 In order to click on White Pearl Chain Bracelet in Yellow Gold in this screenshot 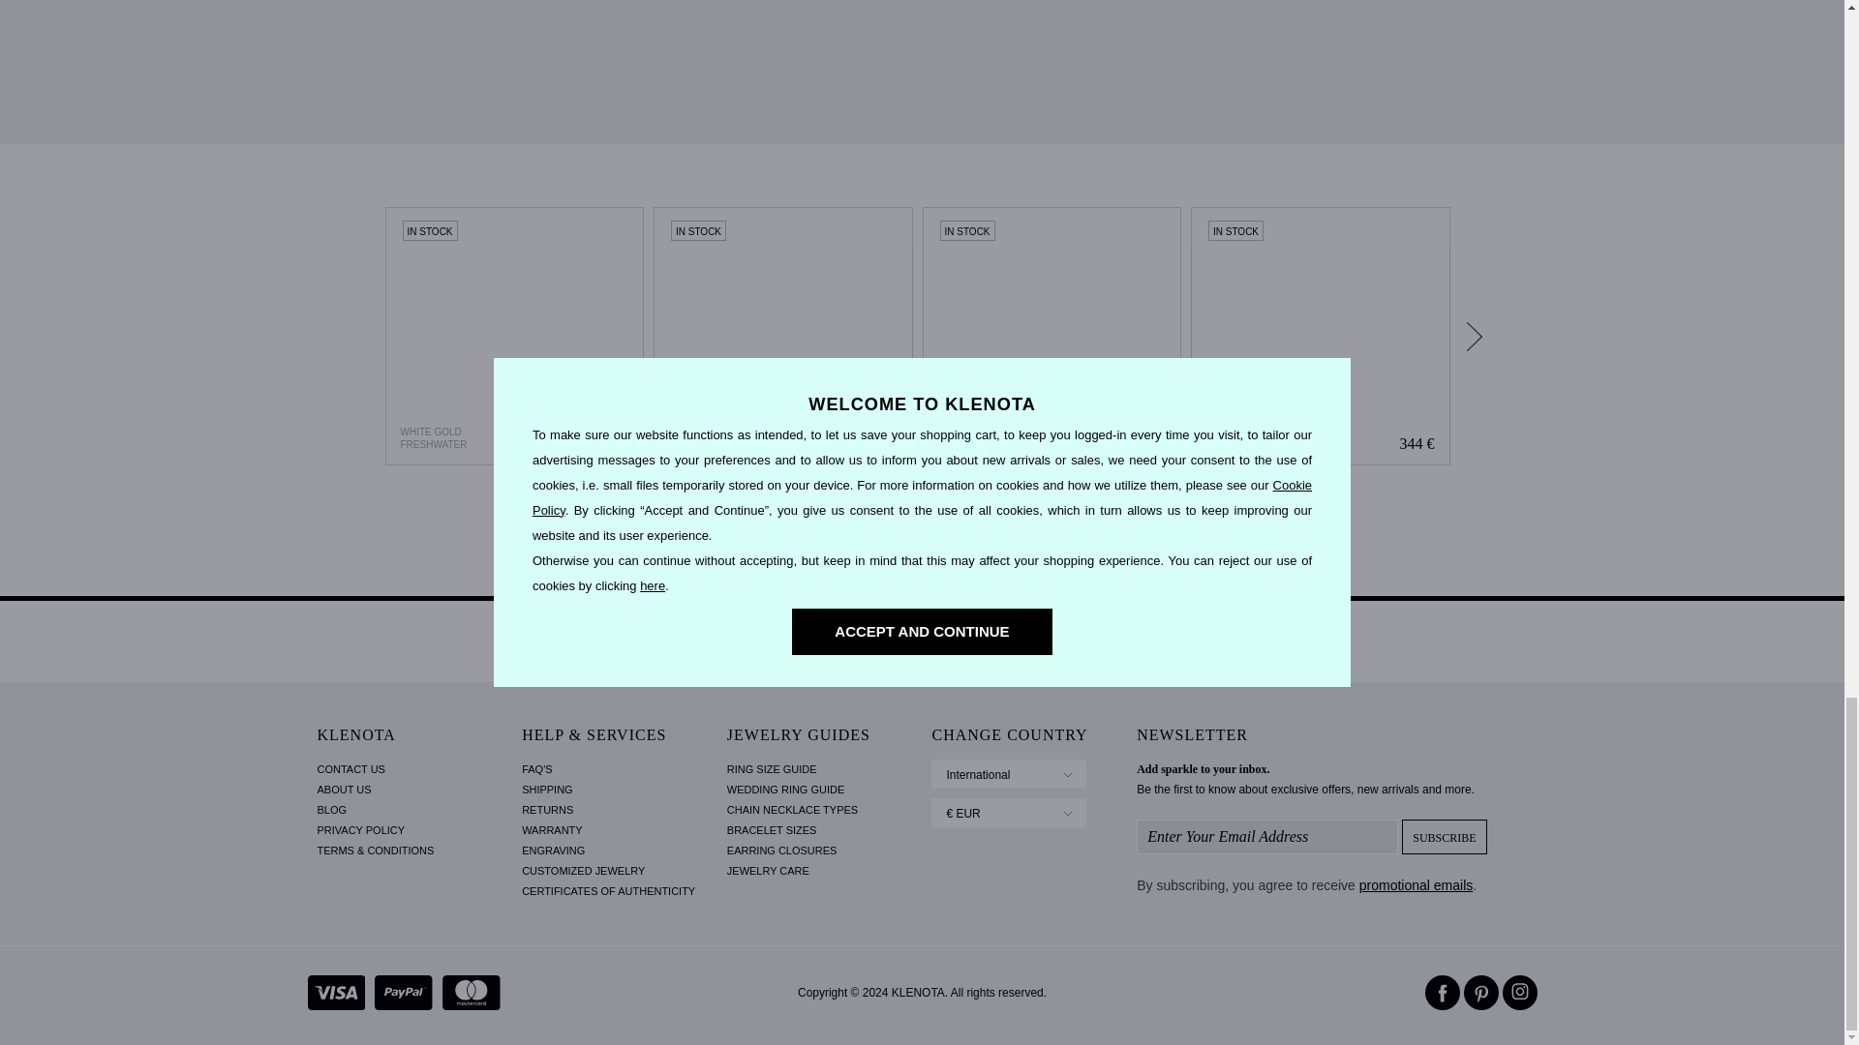, I will do `click(1321, 336)`.